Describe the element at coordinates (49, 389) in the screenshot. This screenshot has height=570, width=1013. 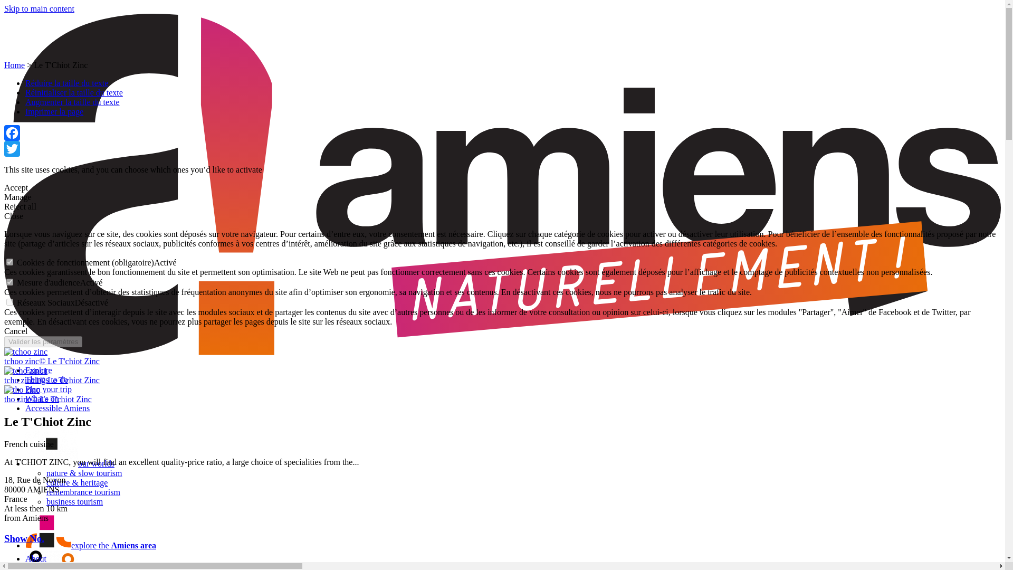
I see `Plan your trip` at that location.